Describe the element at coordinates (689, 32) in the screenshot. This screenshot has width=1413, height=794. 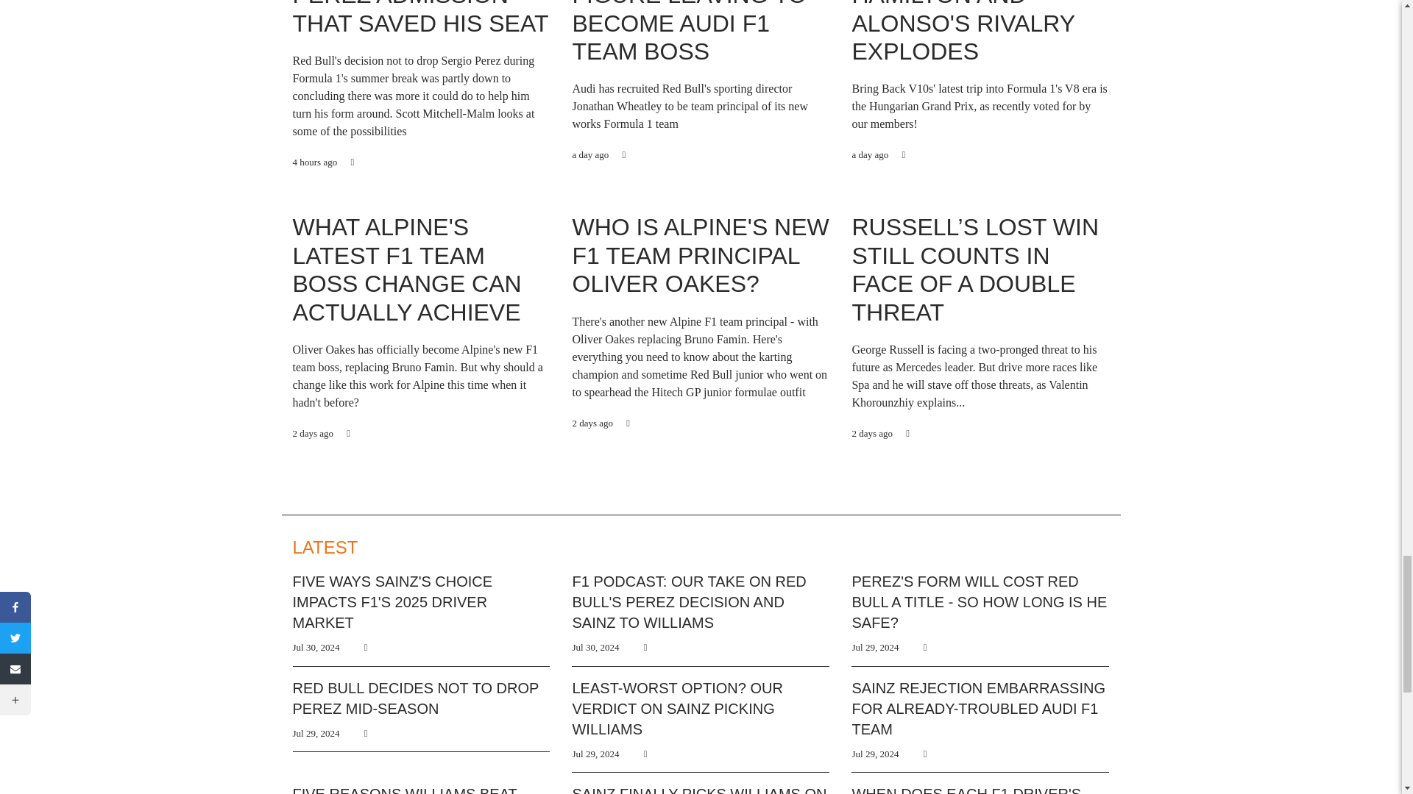
I see `KEY RED BULL FIGURE LEAVING TO BECOME AUDI F1 TEAM BOSS` at that location.